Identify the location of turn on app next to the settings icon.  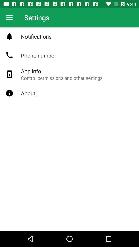
(9, 17).